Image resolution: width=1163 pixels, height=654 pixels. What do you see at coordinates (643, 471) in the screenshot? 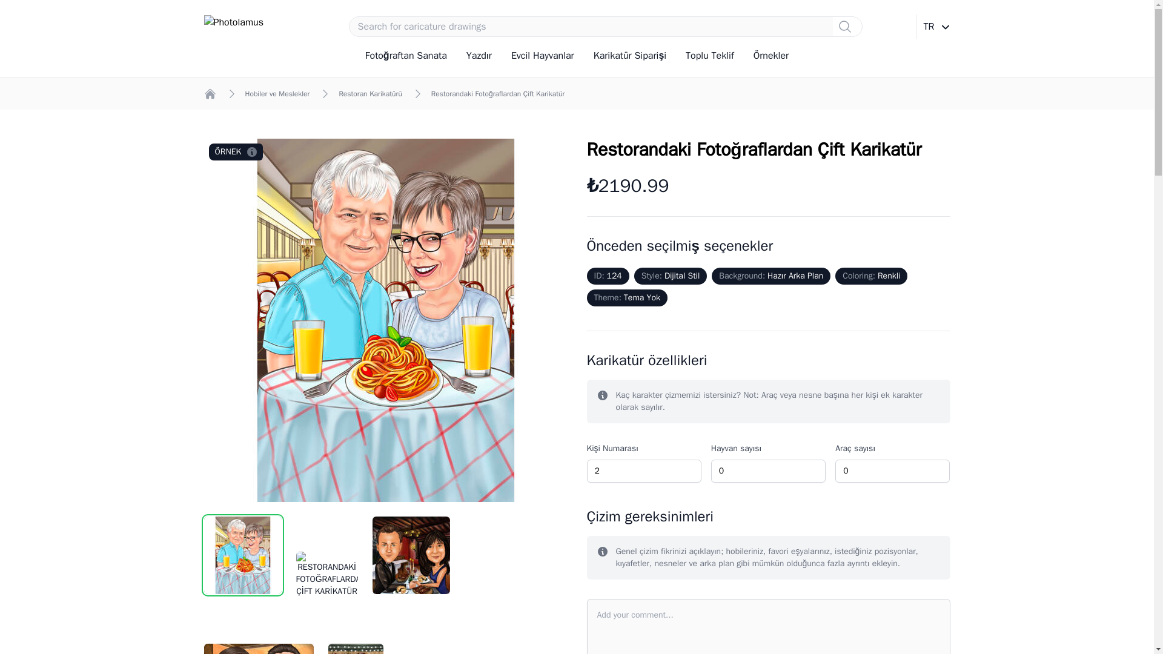
I see `2` at bounding box center [643, 471].